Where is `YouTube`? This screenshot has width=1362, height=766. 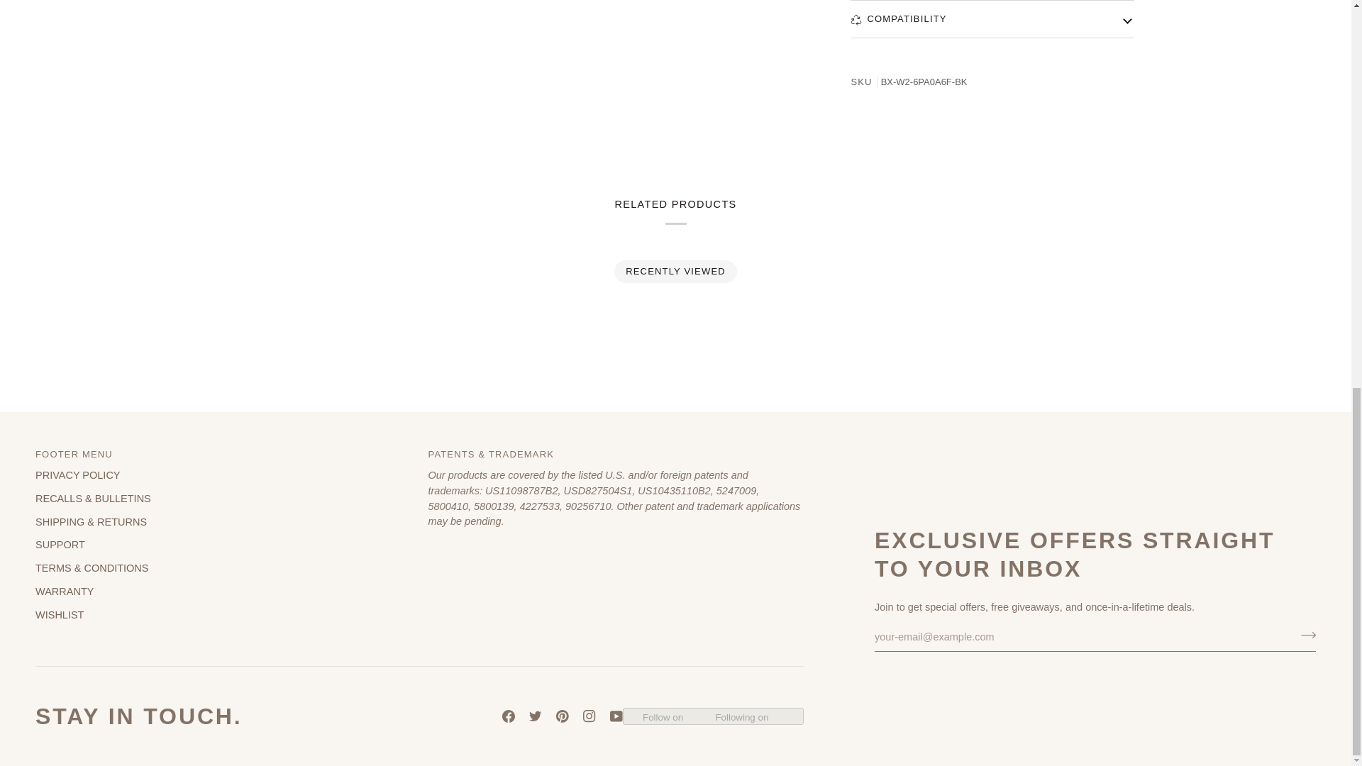
YouTube is located at coordinates (616, 716).